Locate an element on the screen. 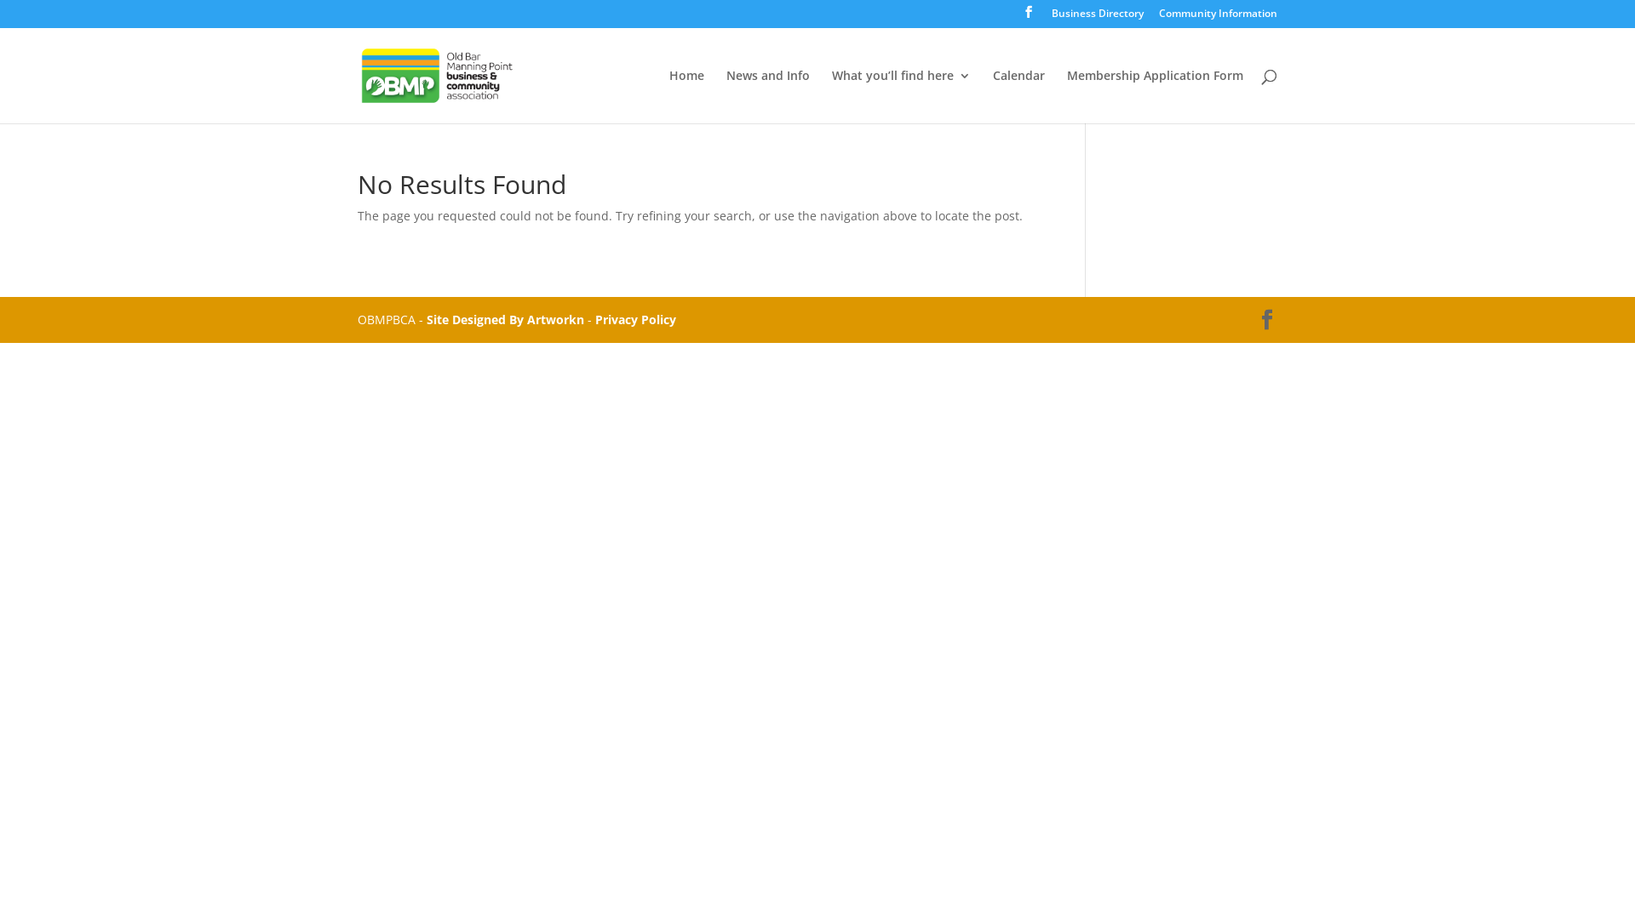 This screenshot has width=1635, height=919. Membership Application Form is located at coordinates (1155, 97).